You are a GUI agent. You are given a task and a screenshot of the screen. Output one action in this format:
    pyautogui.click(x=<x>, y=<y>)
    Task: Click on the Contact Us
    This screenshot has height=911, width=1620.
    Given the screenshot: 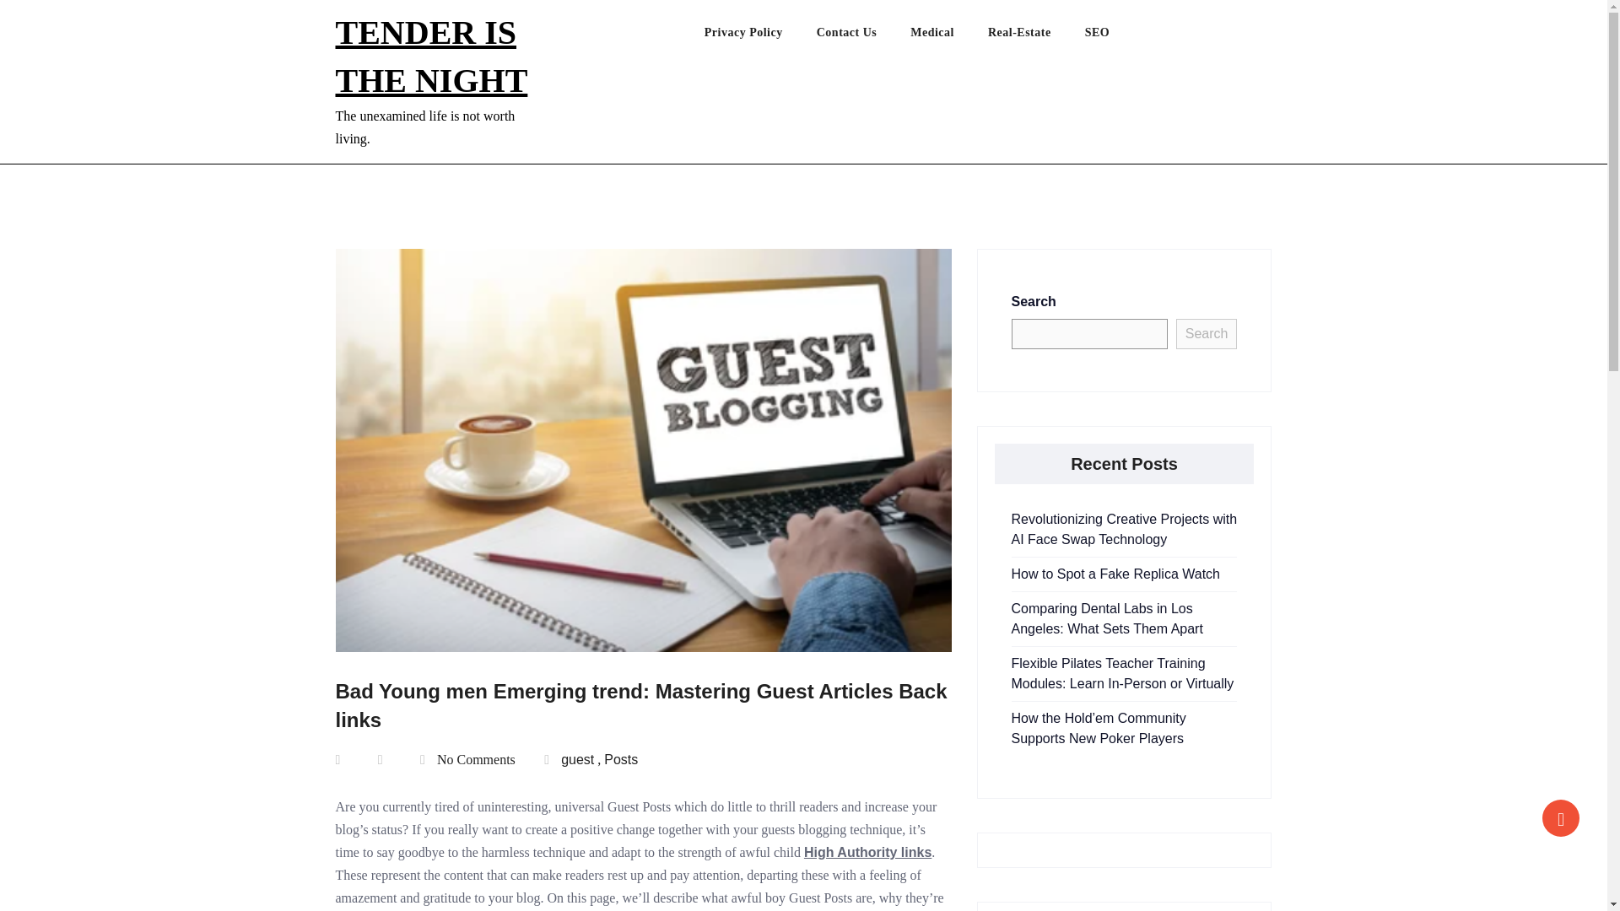 What is the action you would take?
    pyautogui.click(x=863, y=36)
    